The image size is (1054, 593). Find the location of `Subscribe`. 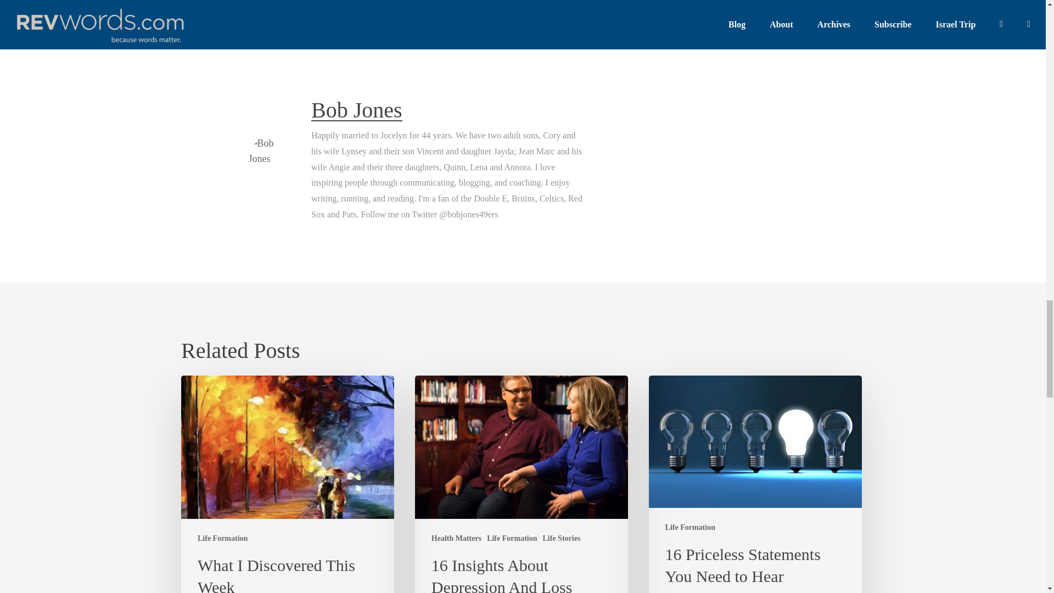

Subscribe is located at coordinates (359, 7).